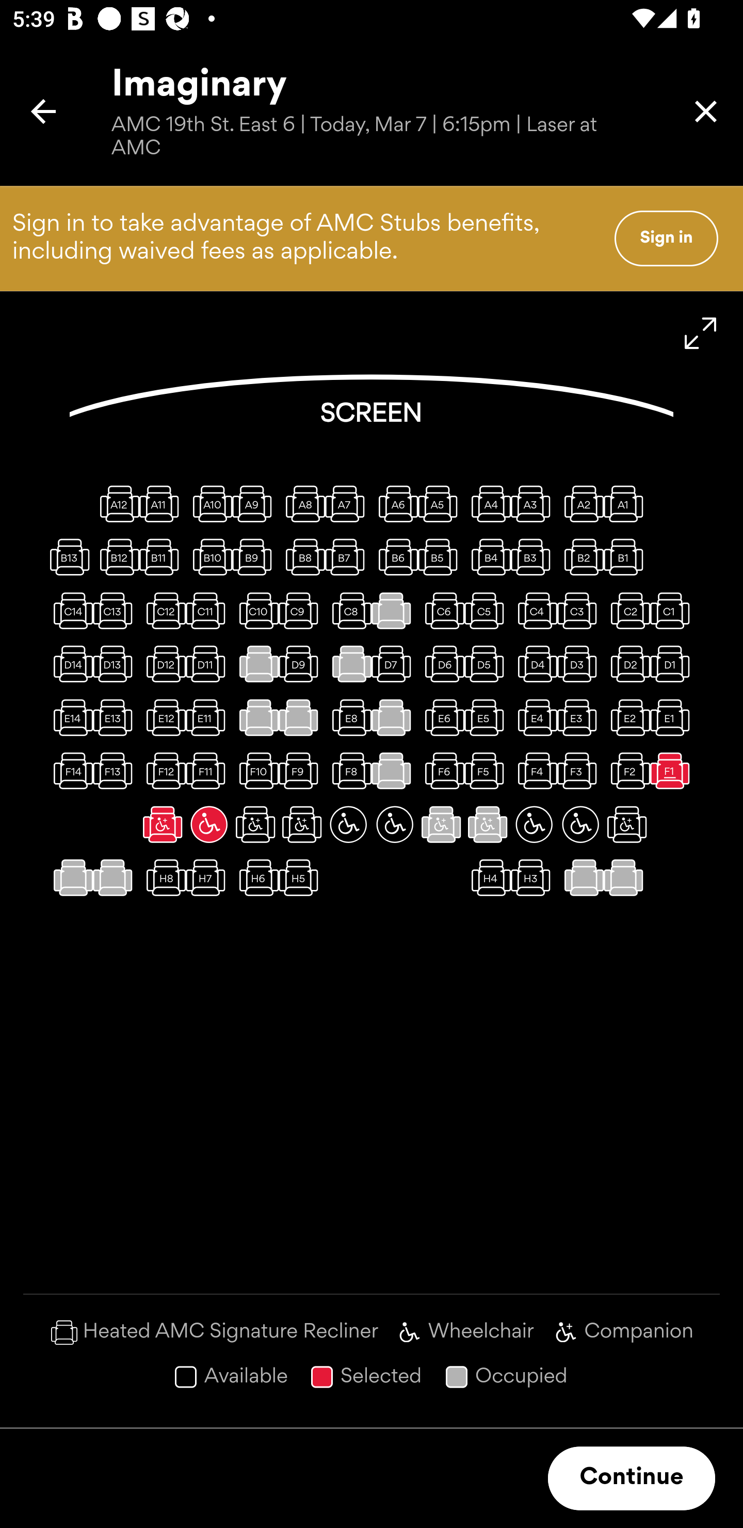  What do you see at coordinates (163, 503) in the screenshot?
I see `A11, Regular seat, available` at bounding box center [163, 503].